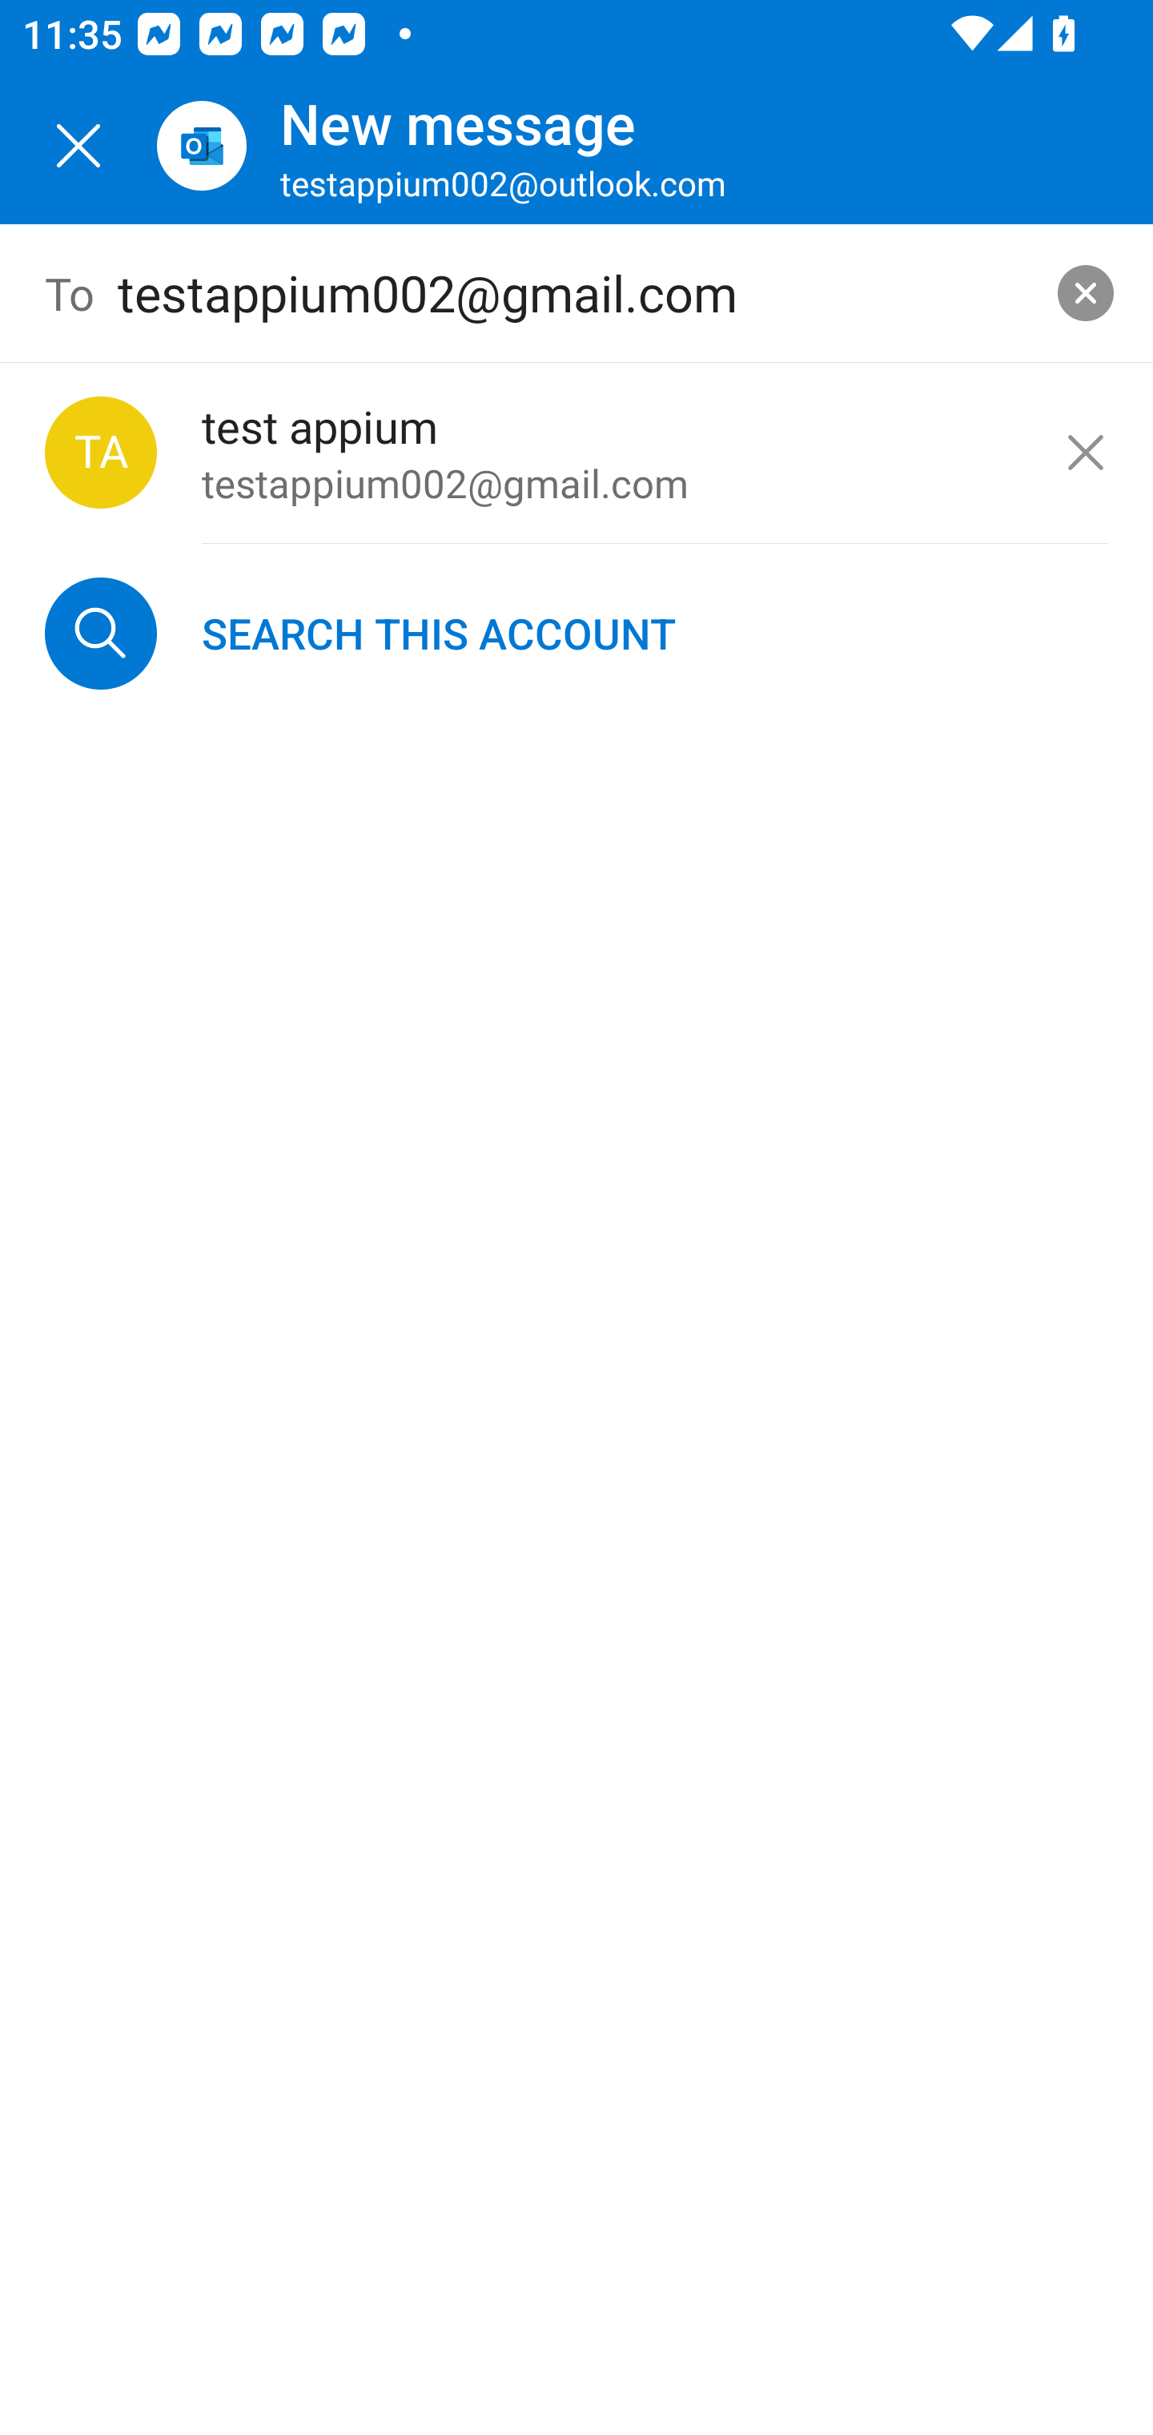 The image size is (1153, 2435). I want to click on clear search, so click(1086, 293).